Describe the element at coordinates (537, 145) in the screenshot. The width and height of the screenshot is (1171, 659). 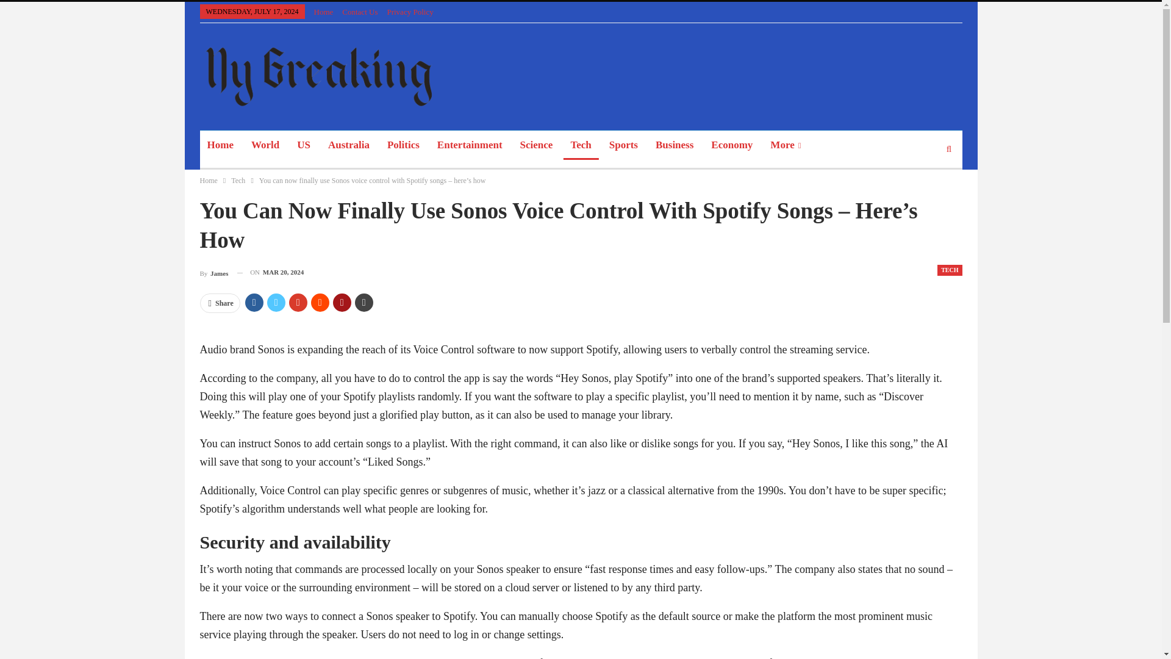
I see `Science` at that location.